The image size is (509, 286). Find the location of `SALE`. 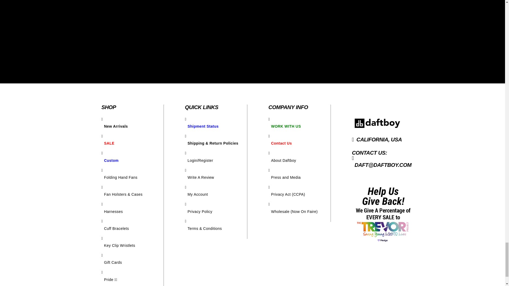

SALE is located at coordinates (132, 143).